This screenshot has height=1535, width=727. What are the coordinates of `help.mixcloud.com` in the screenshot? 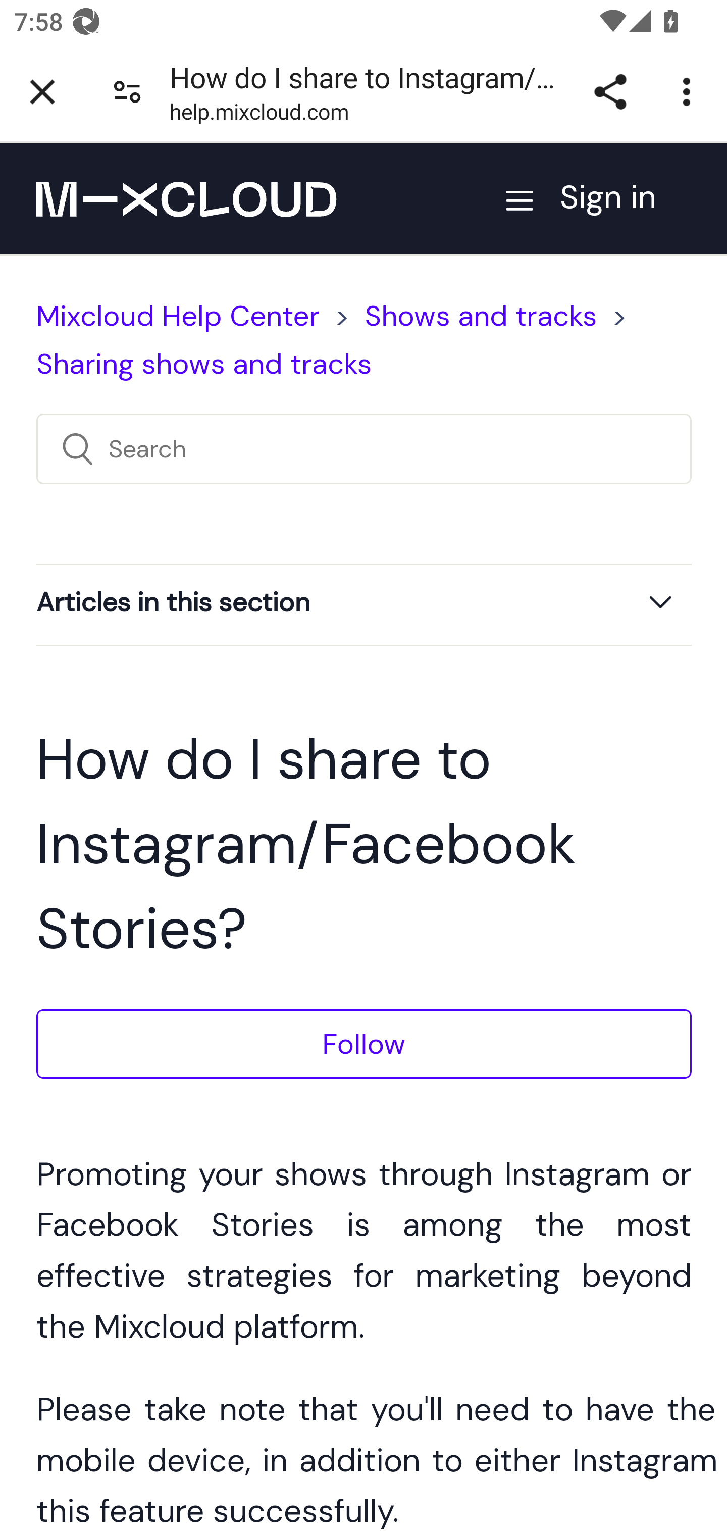 It's located at (259, 116).